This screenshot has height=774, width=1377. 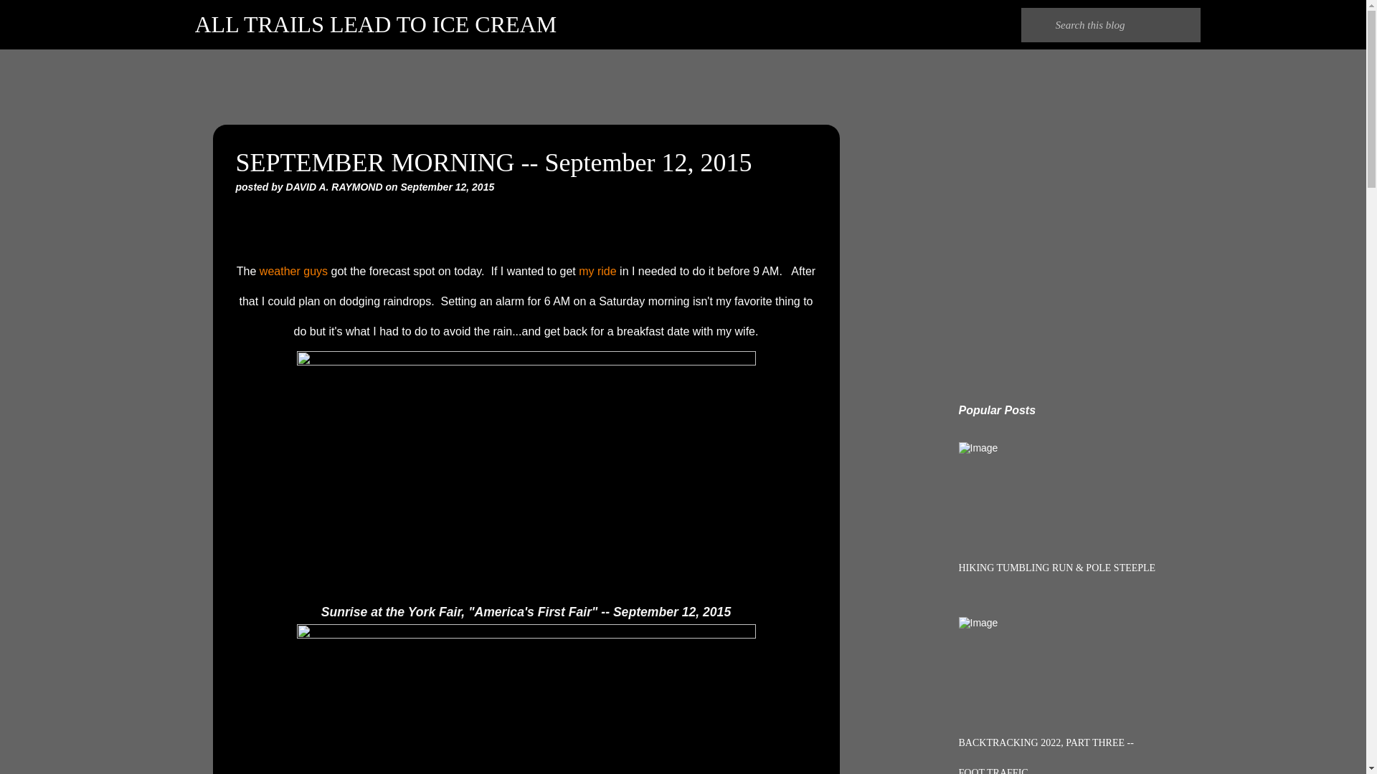 I want to click on permanent link, so click(x=448, y=186).